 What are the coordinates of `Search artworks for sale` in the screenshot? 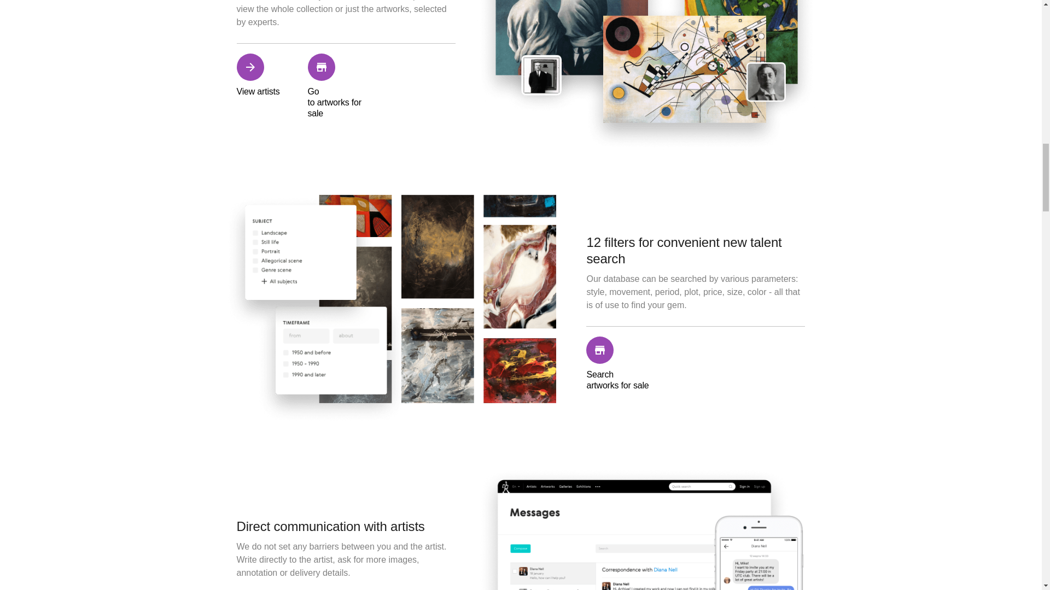 It's located at (619, 364).